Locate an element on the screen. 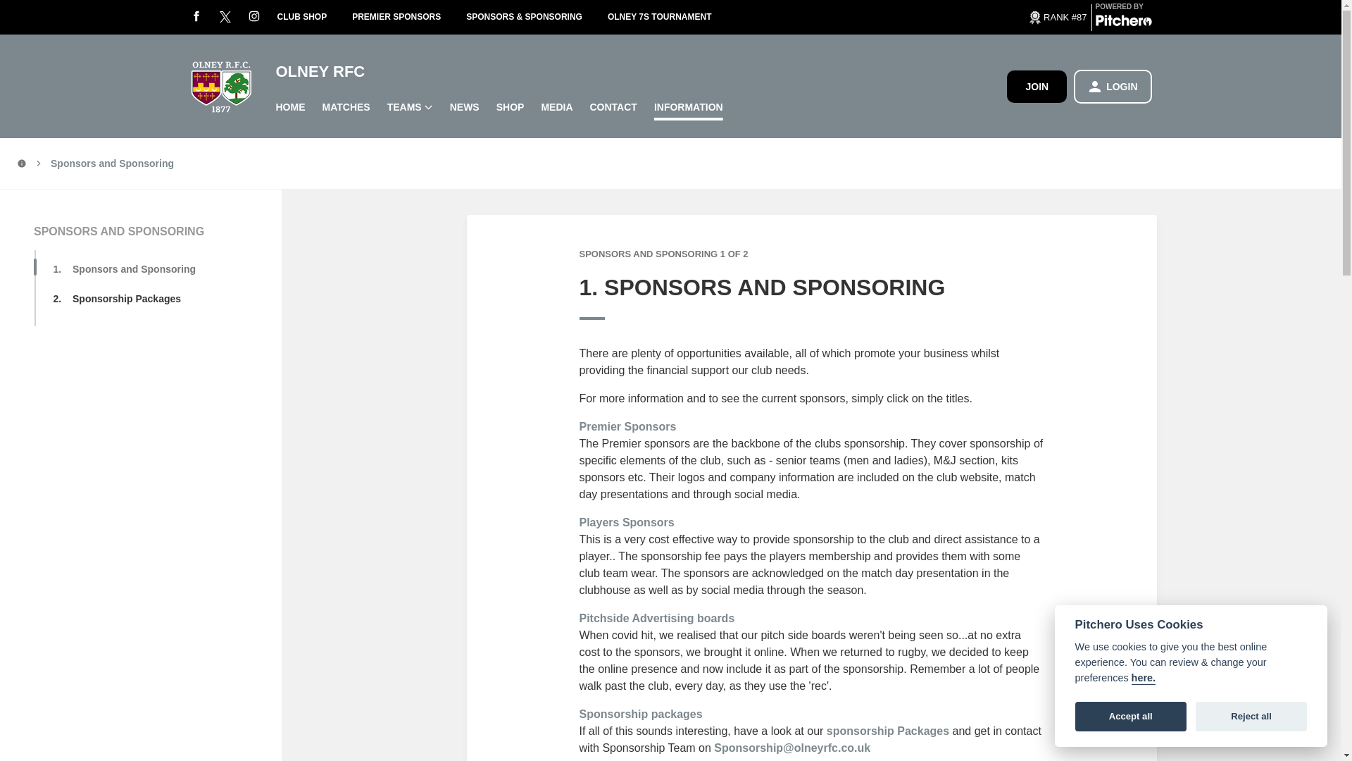 The image size is (1352, 761). OLNEY 7S TOURNAMENT is located at coordinates (672, 17).